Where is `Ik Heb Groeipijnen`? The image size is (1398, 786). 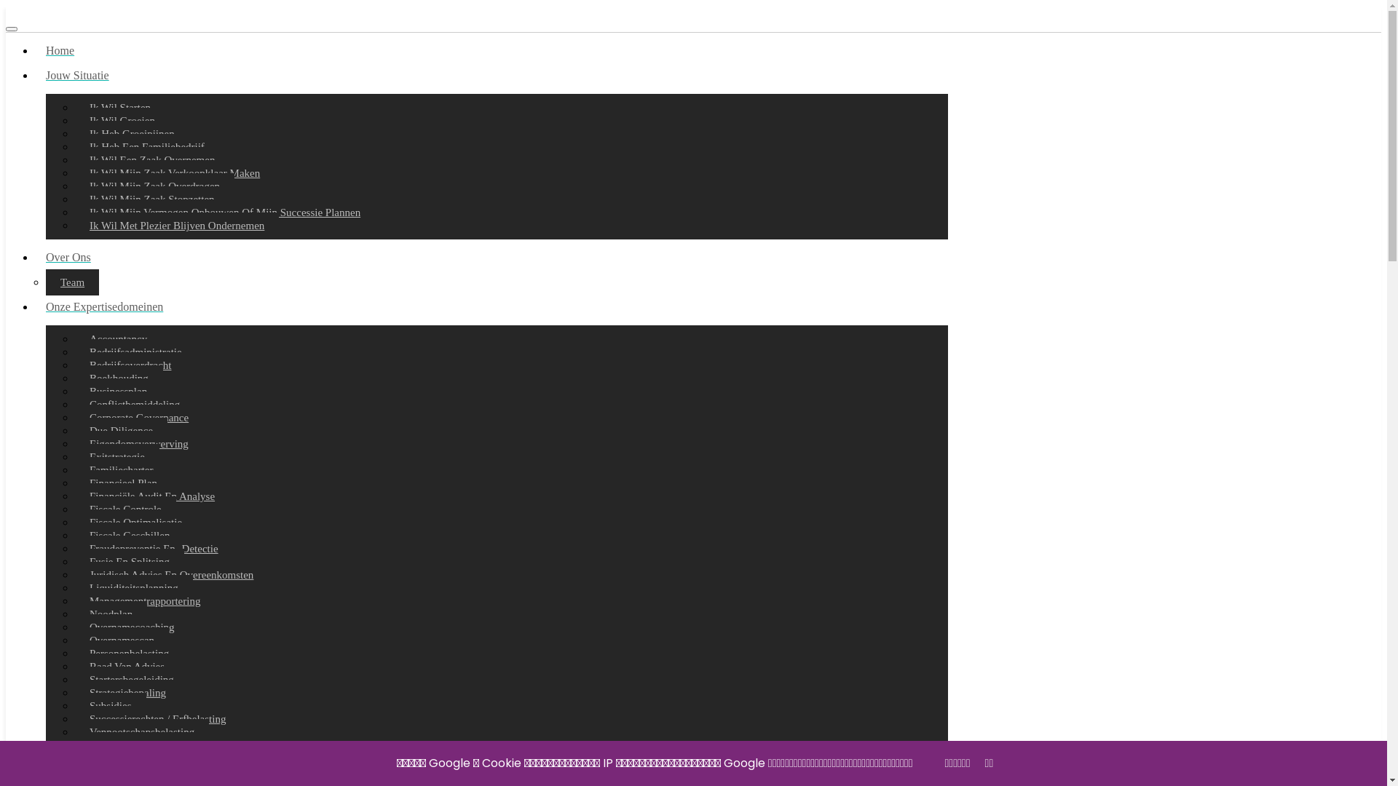
Ik Heb Groeipijnen is located at coordinates (133, 134).